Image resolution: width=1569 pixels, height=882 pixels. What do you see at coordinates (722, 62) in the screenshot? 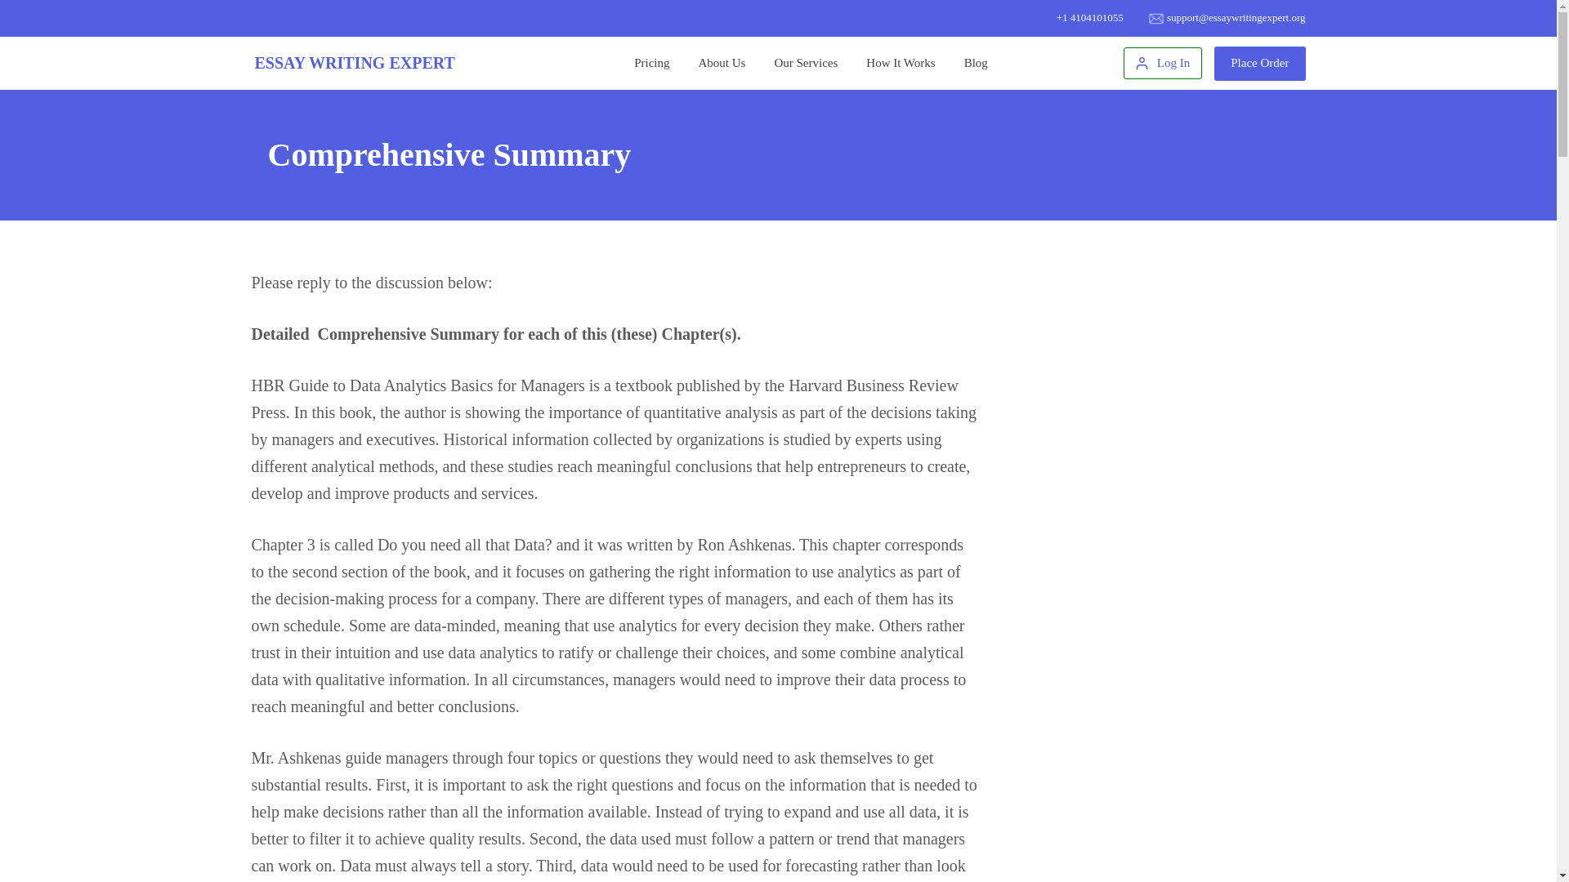
I see `About Us` at bounding box center [722, 62].